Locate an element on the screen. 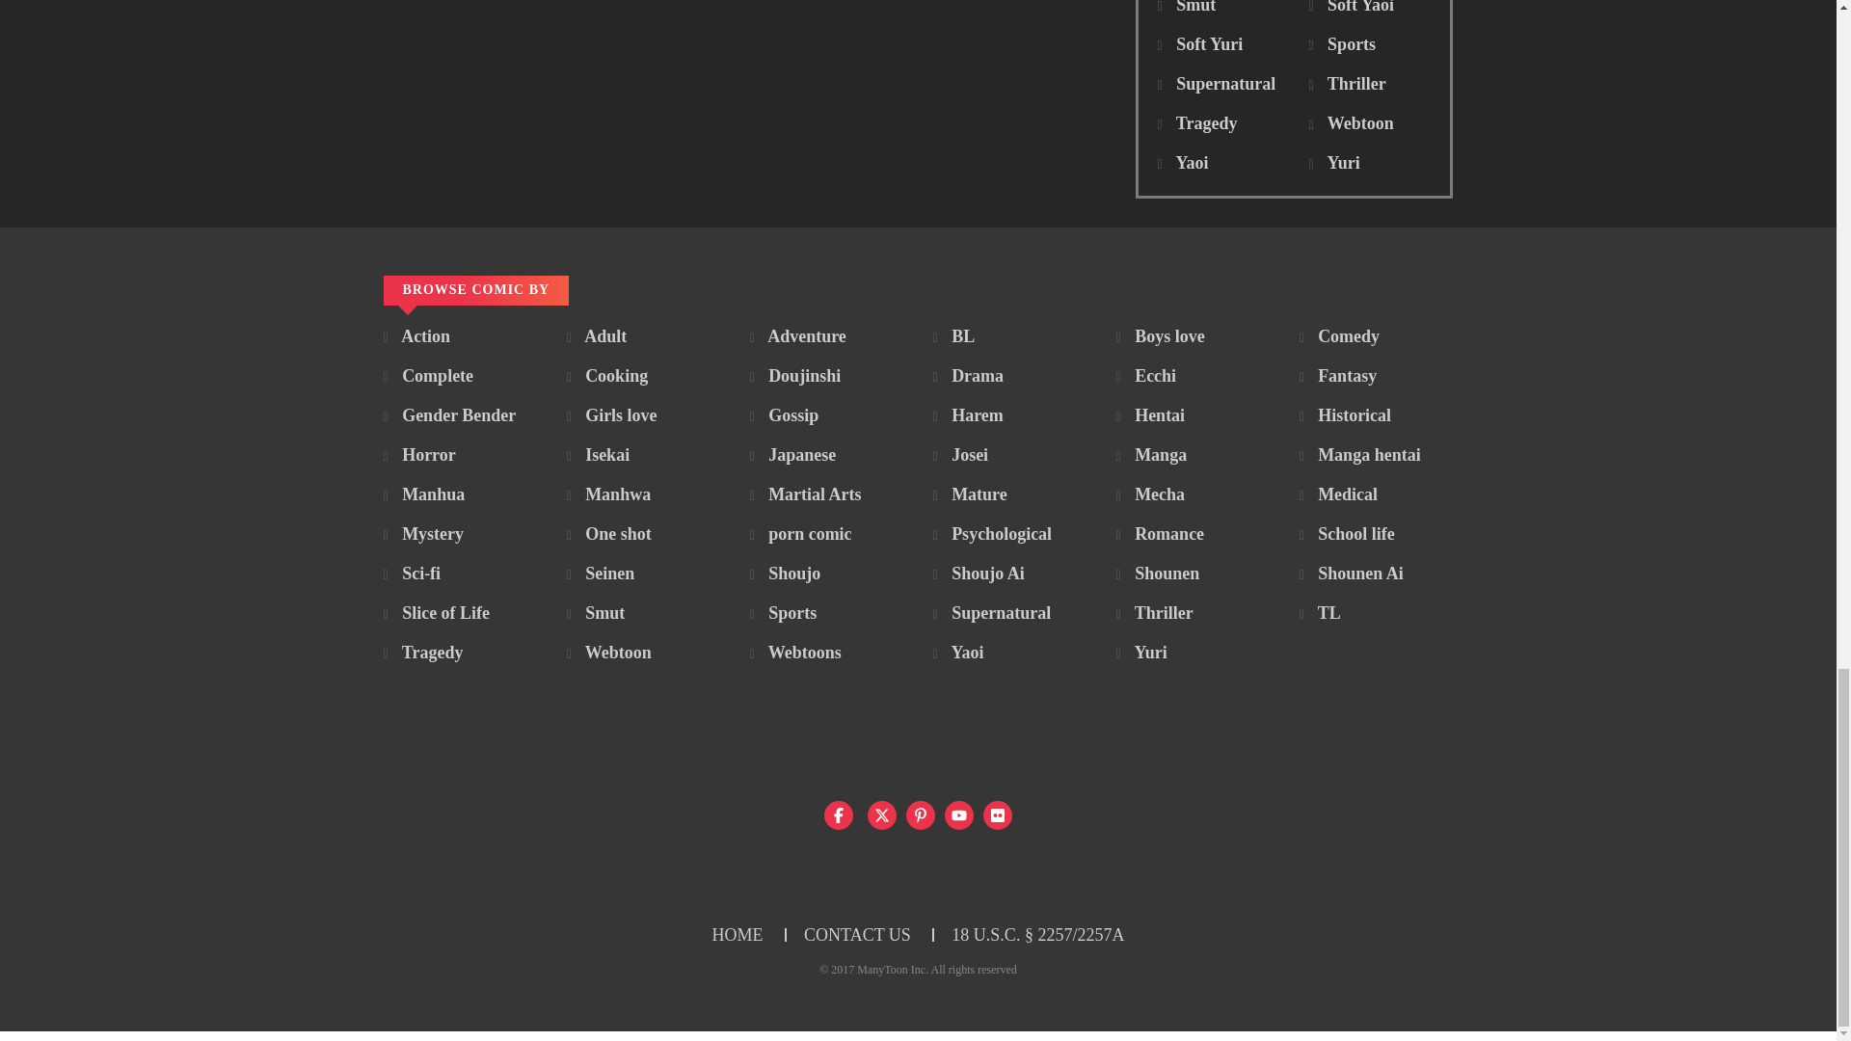 This screenshot has width=1851, height=1041. Pinterest is located at coordinates (920, 814).